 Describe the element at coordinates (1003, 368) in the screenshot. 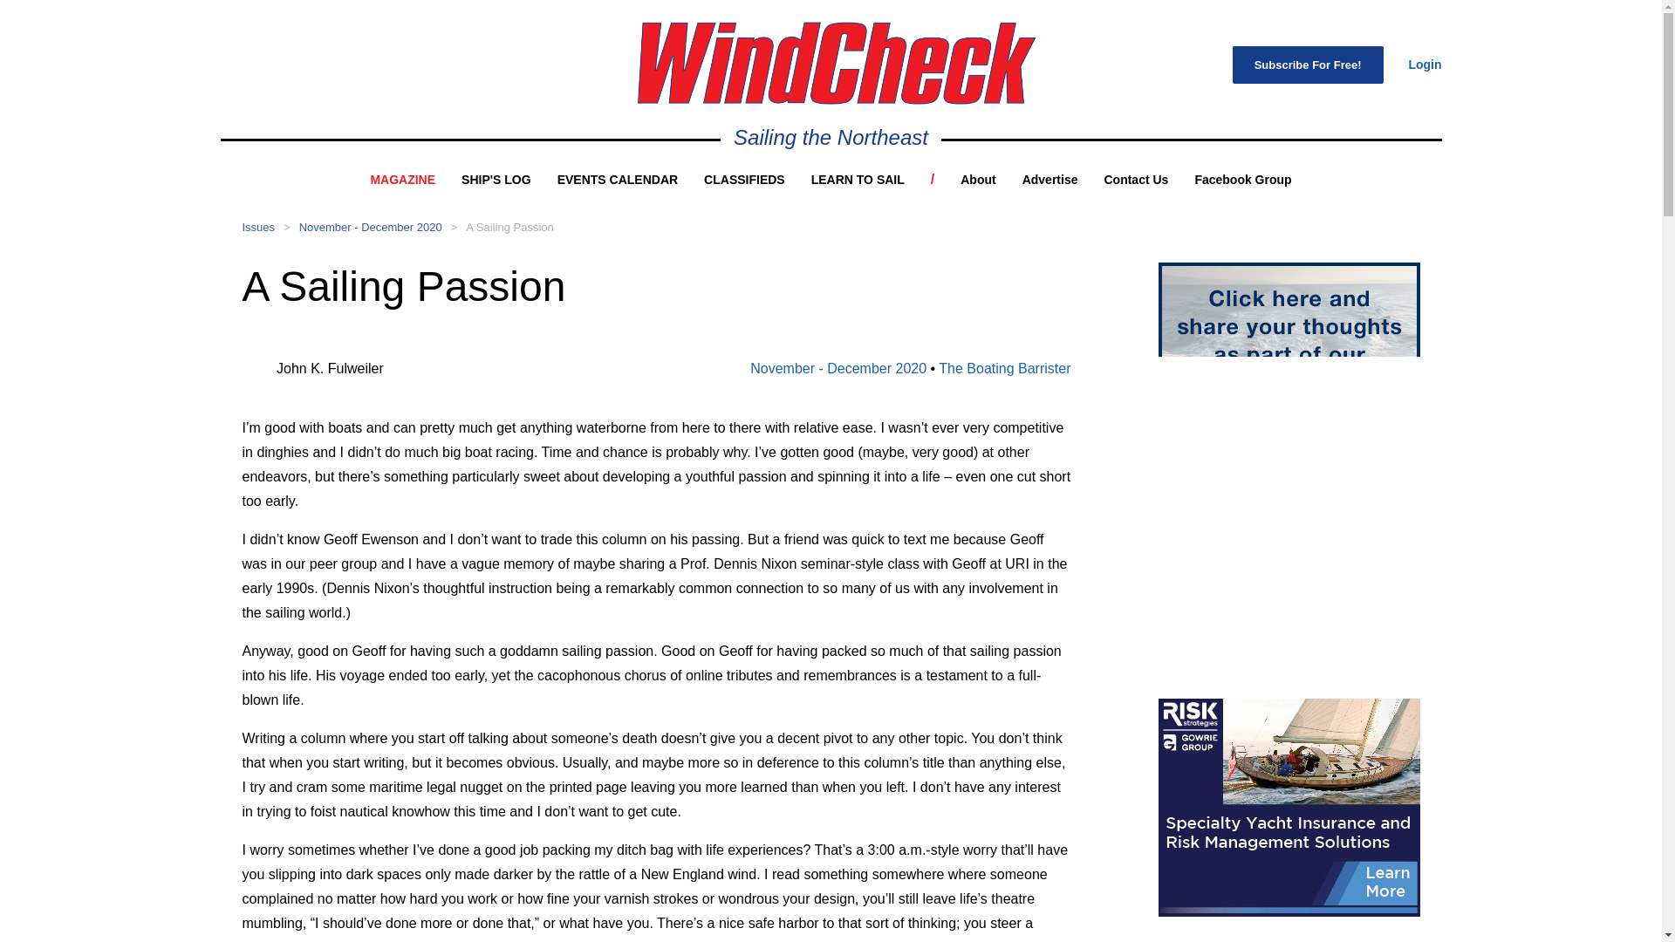

I see `The Boating Barrister` at that location.